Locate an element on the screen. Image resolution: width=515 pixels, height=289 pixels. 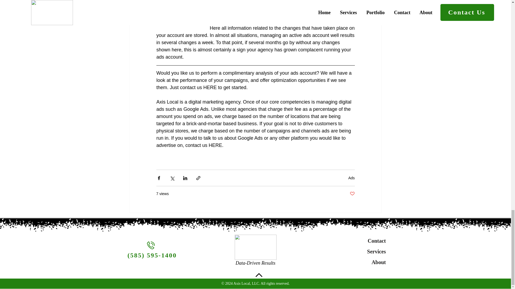
About is located at coordinates (367, 262).